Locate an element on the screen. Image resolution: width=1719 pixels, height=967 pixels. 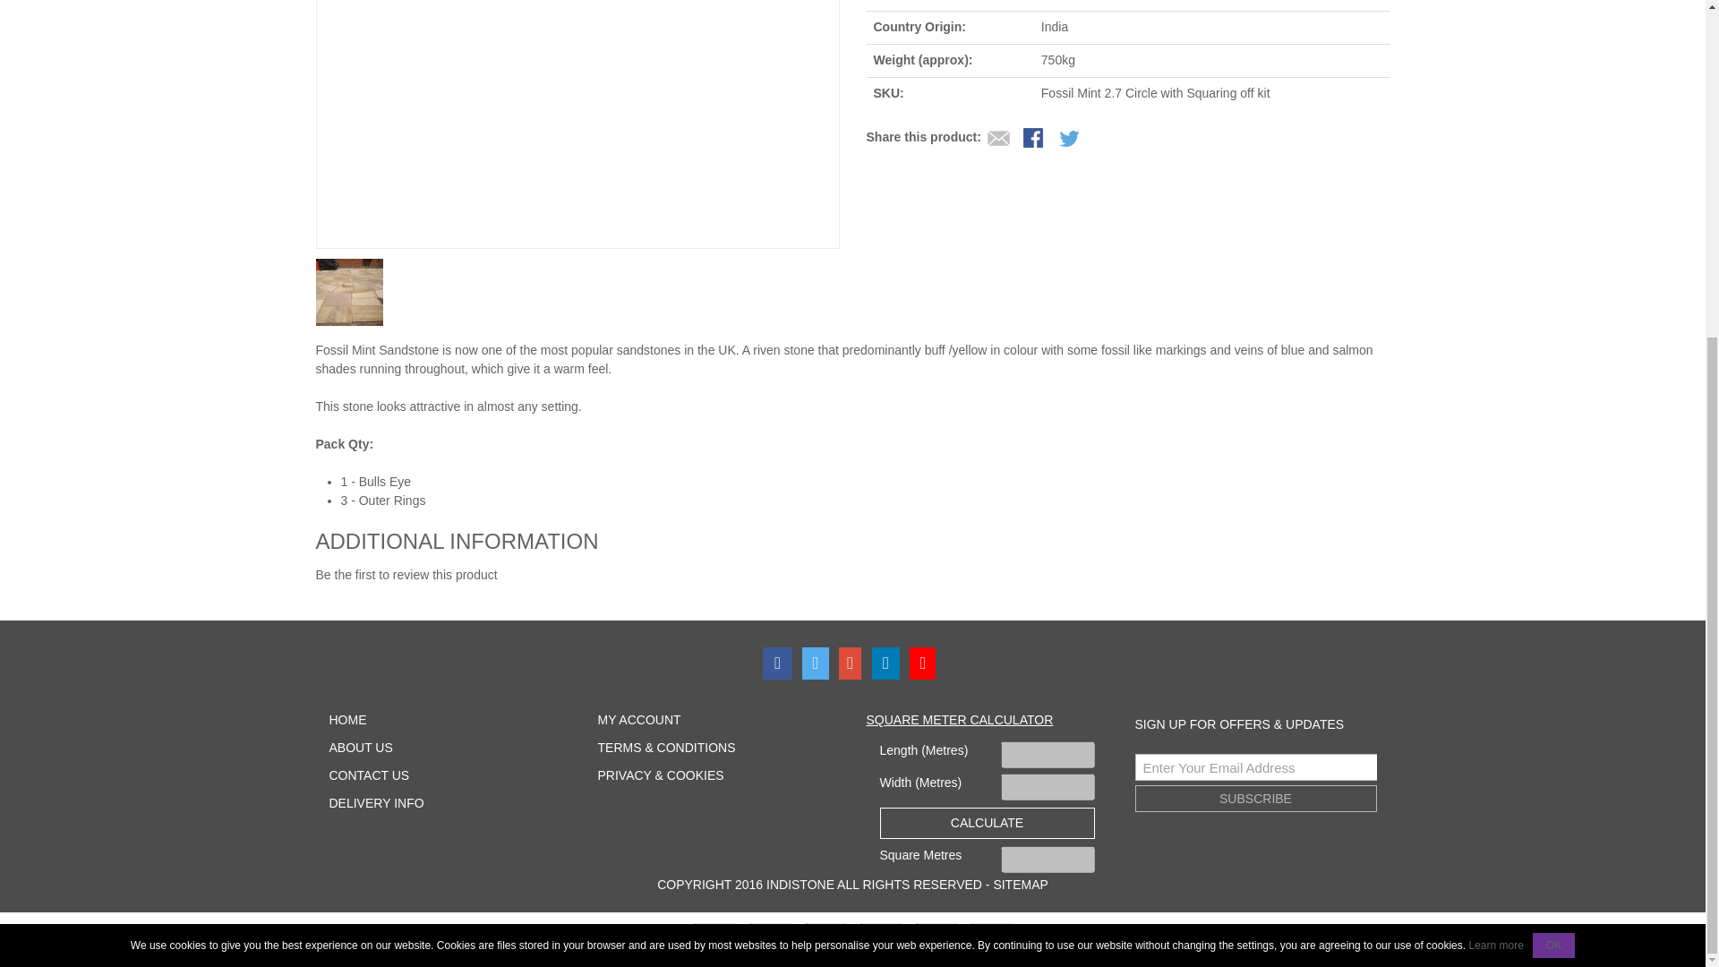
CONTACT US is located at coordinates (370, 774).